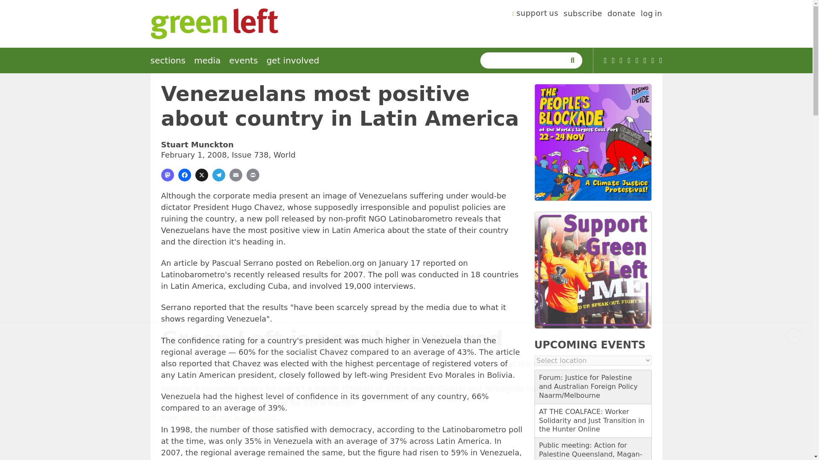 The width and height of the screenshot is (819, 460). What do you see at coordinates (201, 175) in the screenshot?
I see `Share on X` at bounding box center [201, 175].